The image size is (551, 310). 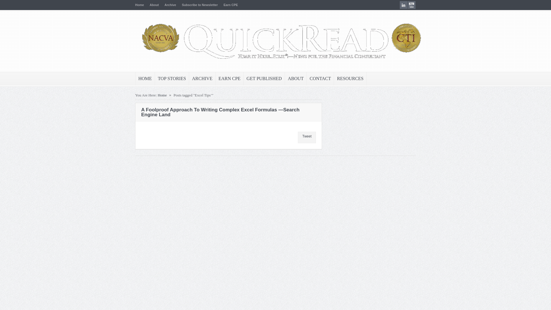 What do you see at coordinates (403, 5) in the screenshot?
I see `LinkedIn` at bounding box center [403, 5].